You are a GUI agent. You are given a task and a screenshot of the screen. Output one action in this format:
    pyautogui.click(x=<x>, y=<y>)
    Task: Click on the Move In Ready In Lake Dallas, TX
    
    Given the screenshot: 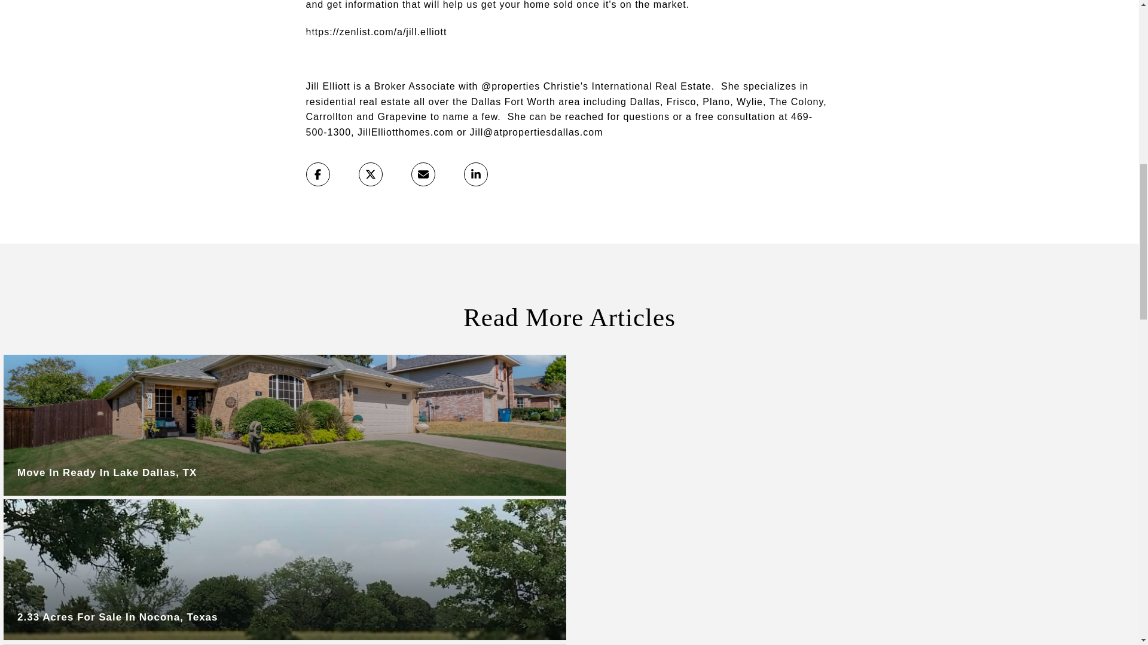 What is the action you would take?
    pyautogui.click(x=285, y=425)
    